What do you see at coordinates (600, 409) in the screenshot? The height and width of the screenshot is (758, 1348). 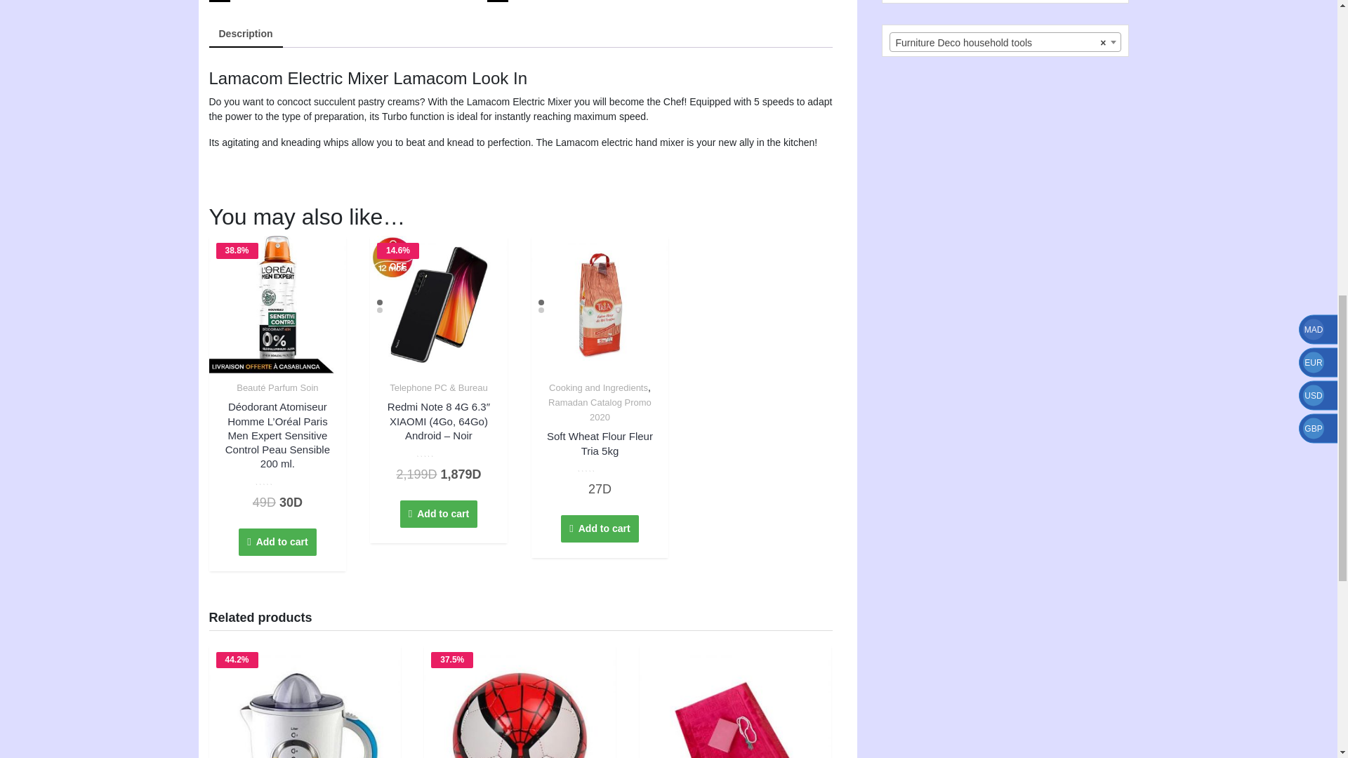 I see `Add to cart` at bounding box center [600, 409].